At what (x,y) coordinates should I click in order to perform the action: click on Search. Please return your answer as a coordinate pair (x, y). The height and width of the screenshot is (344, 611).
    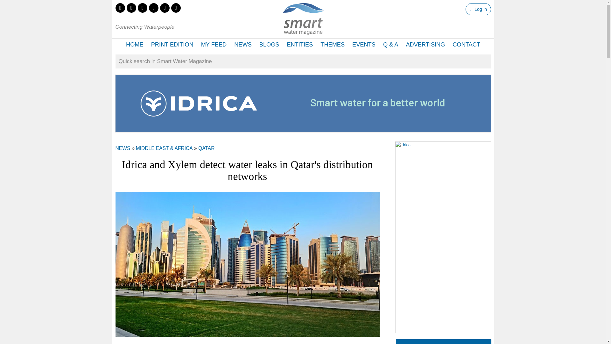
    Looking at the image, I should click on (10, 5).